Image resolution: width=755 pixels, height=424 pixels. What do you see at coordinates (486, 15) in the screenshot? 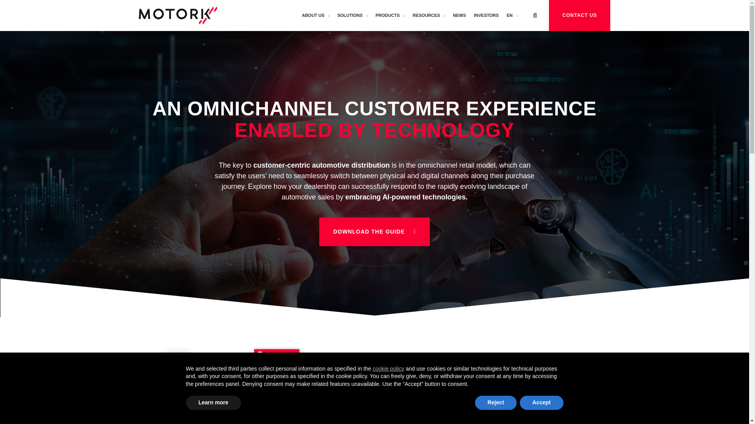
I see `INVESTORS` at bounding box center [486, 15].